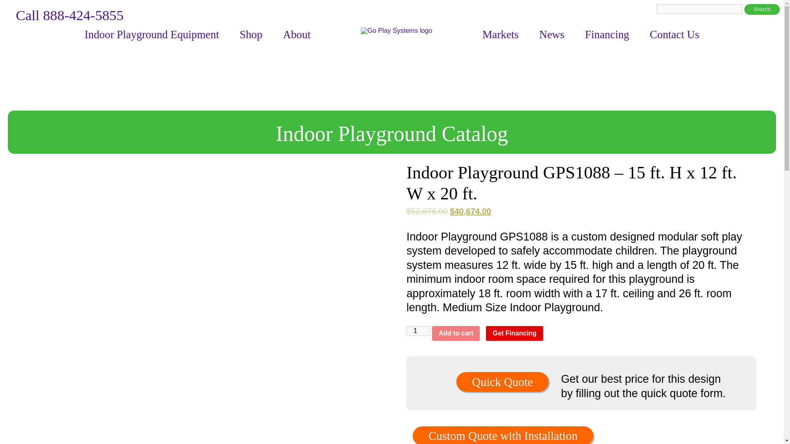 The height and width of the screenshot is (444, 790). I want to click on Indoor Playground Equipment, so click(151, 35).